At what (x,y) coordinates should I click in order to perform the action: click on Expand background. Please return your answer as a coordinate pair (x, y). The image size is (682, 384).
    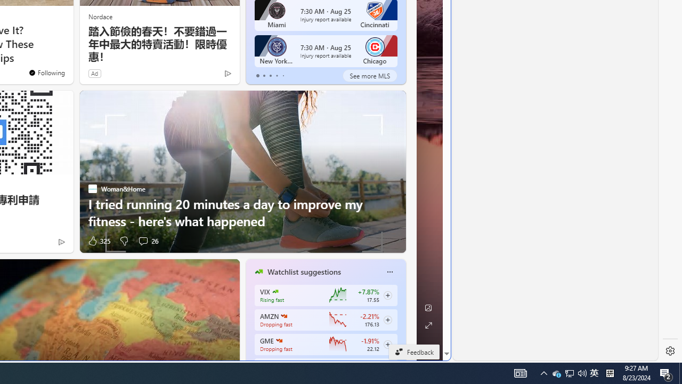
    Looking at the image, I should click on (428, 325).